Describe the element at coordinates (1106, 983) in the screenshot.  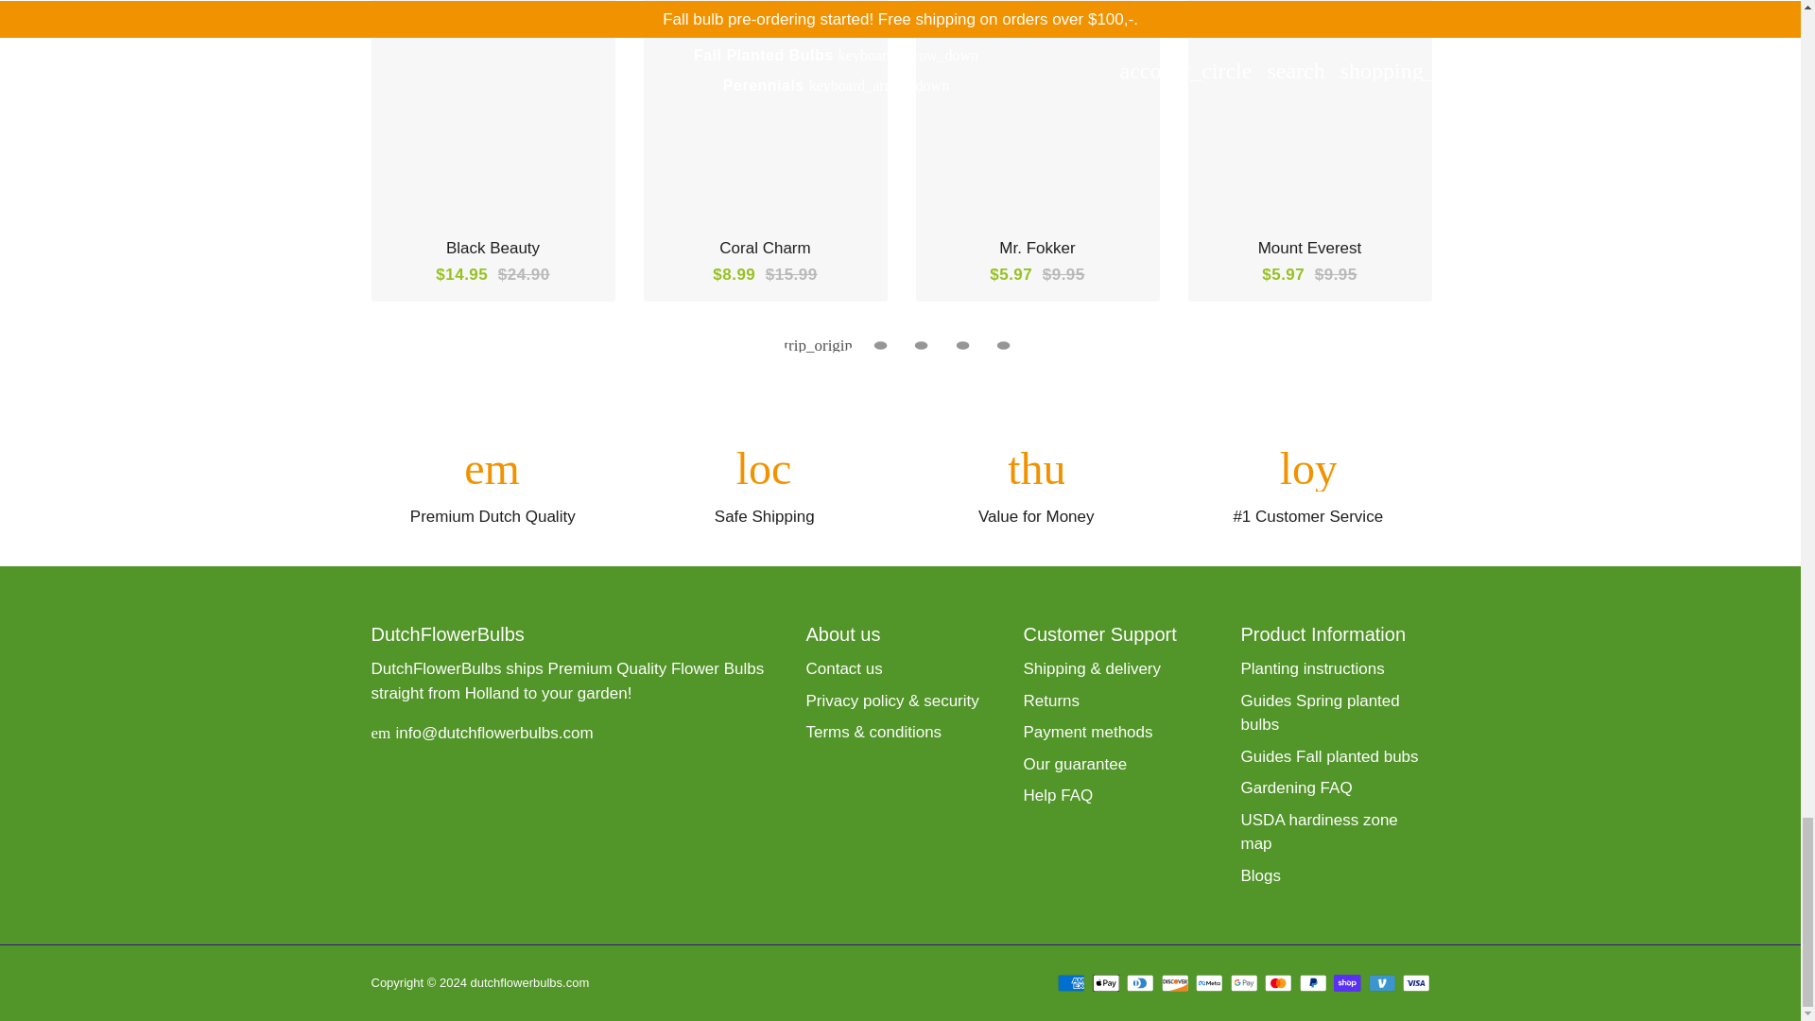
I see `Apple Pay` at that location.